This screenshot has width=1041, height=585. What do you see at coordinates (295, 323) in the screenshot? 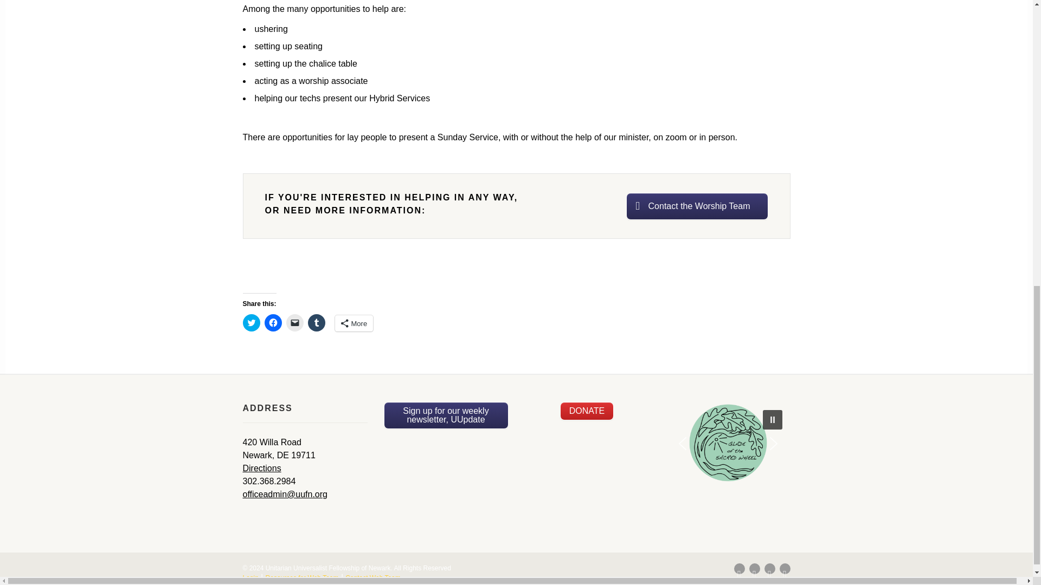
I see `Click to email a link to a friend` at bounding box center [295, 323].